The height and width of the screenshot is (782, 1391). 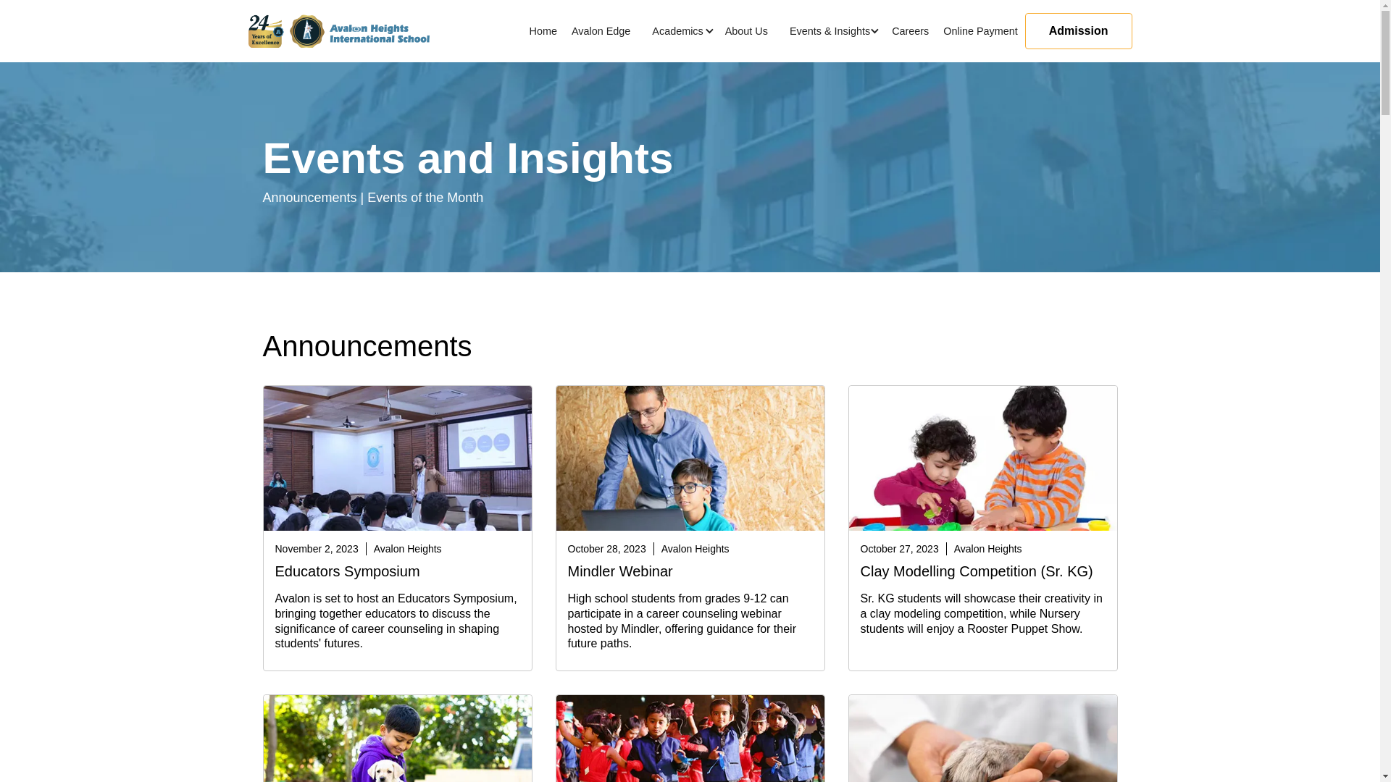 I want to click on Home, so click(x=543, y=31).